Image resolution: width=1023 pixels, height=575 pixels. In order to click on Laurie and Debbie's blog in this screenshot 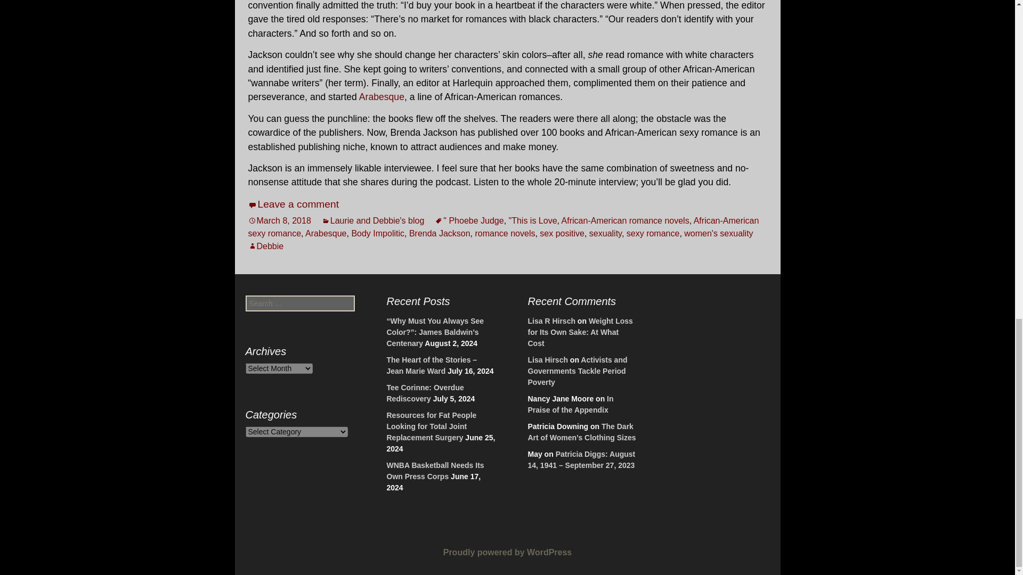, I will do `click(373, 220)`.